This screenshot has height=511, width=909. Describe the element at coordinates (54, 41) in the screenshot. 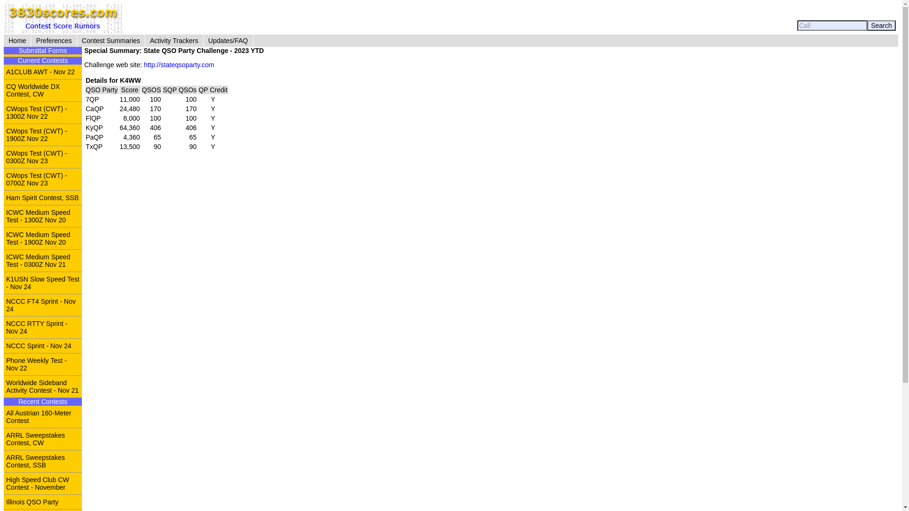

I see `Preferences` at that location.